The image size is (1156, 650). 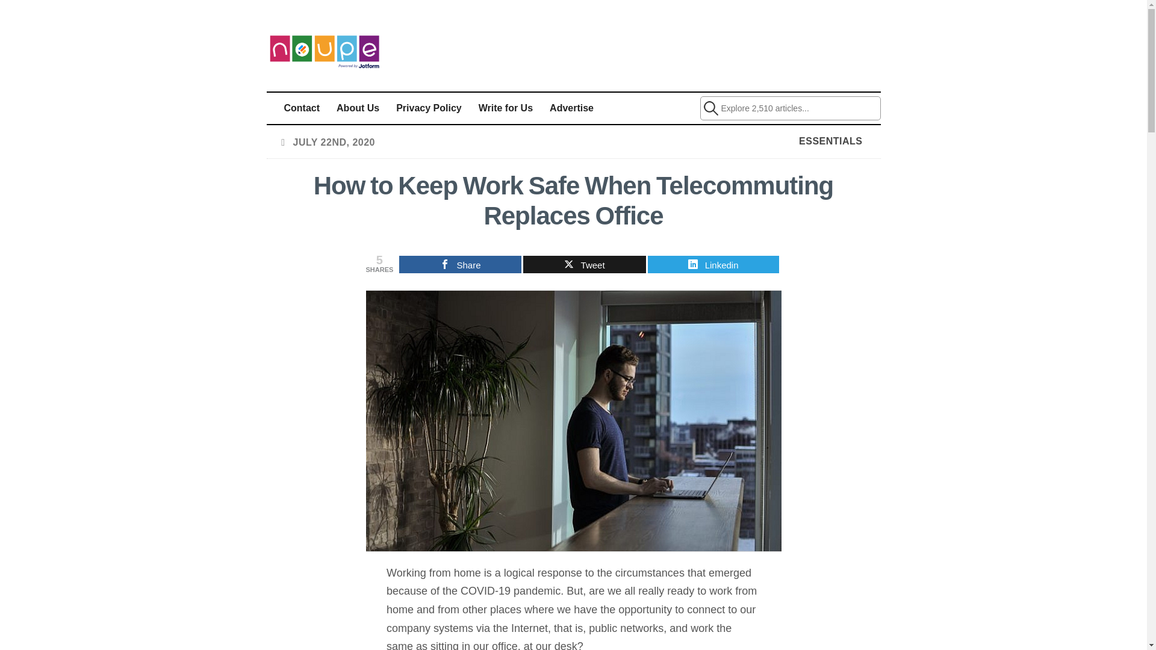 I want to click on ESSENTIALS, so click(x=830, y=141).